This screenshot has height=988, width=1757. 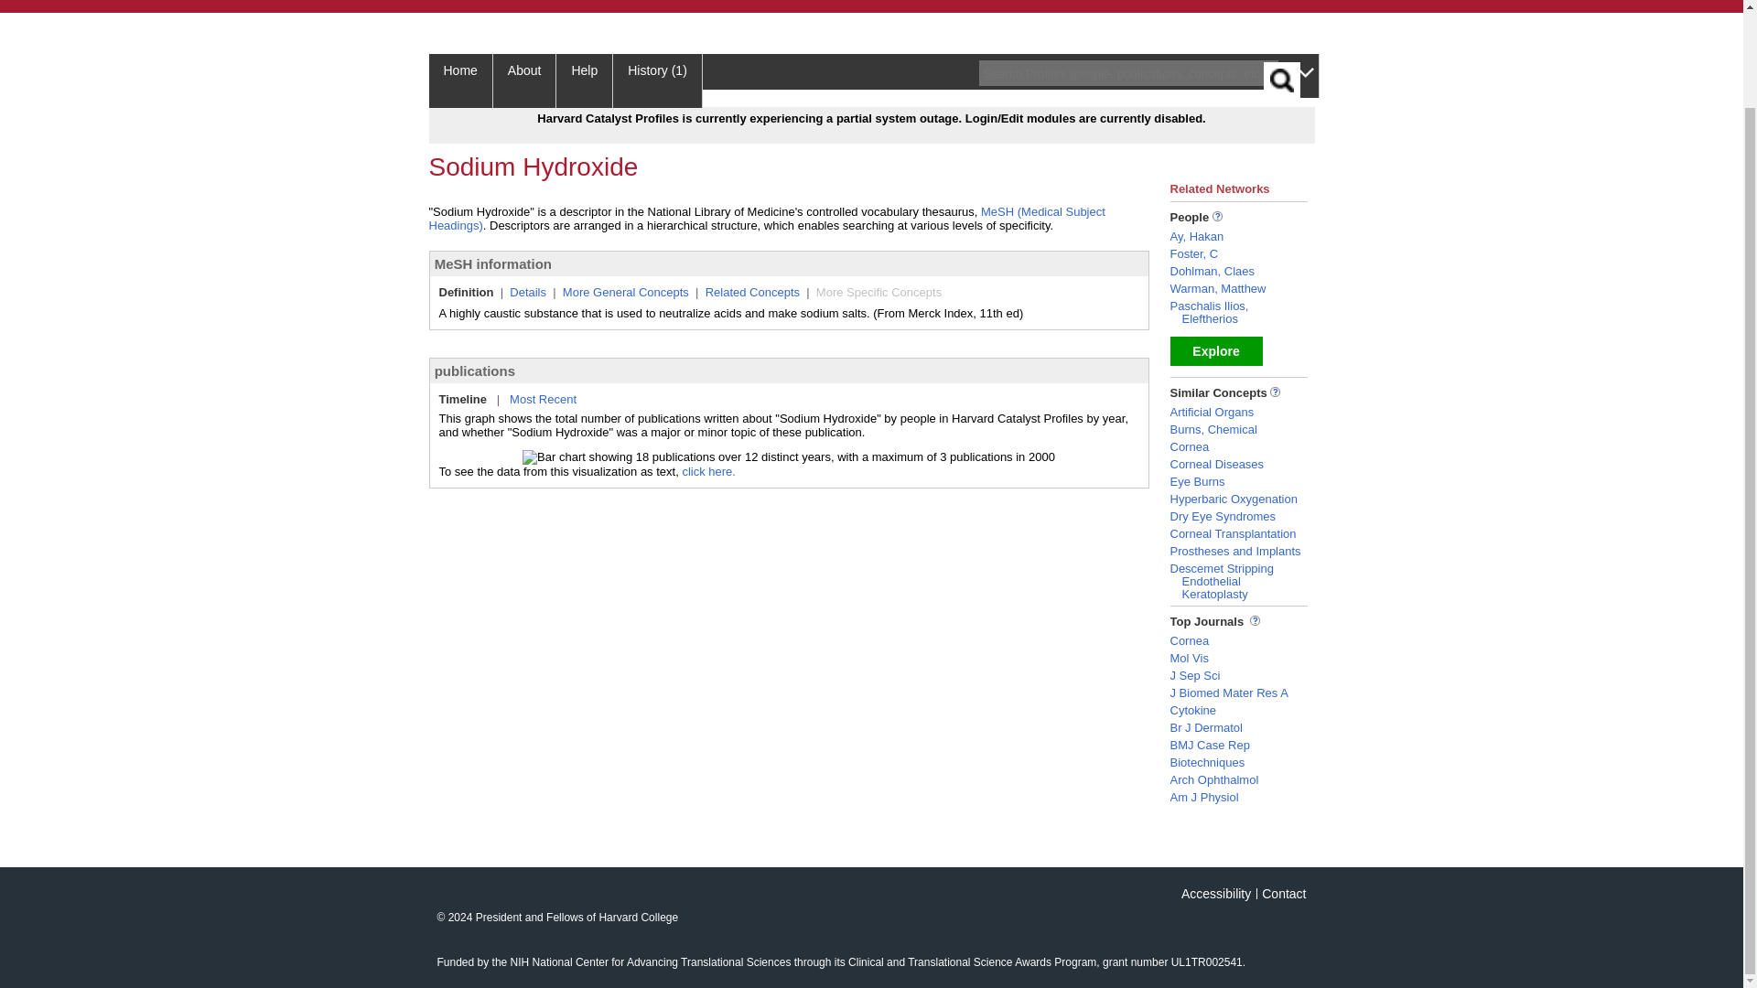 What do you see at coordinates (1215, 893) in the screenshot?
I see `Accessibility` at bounding box center [1215, 893].